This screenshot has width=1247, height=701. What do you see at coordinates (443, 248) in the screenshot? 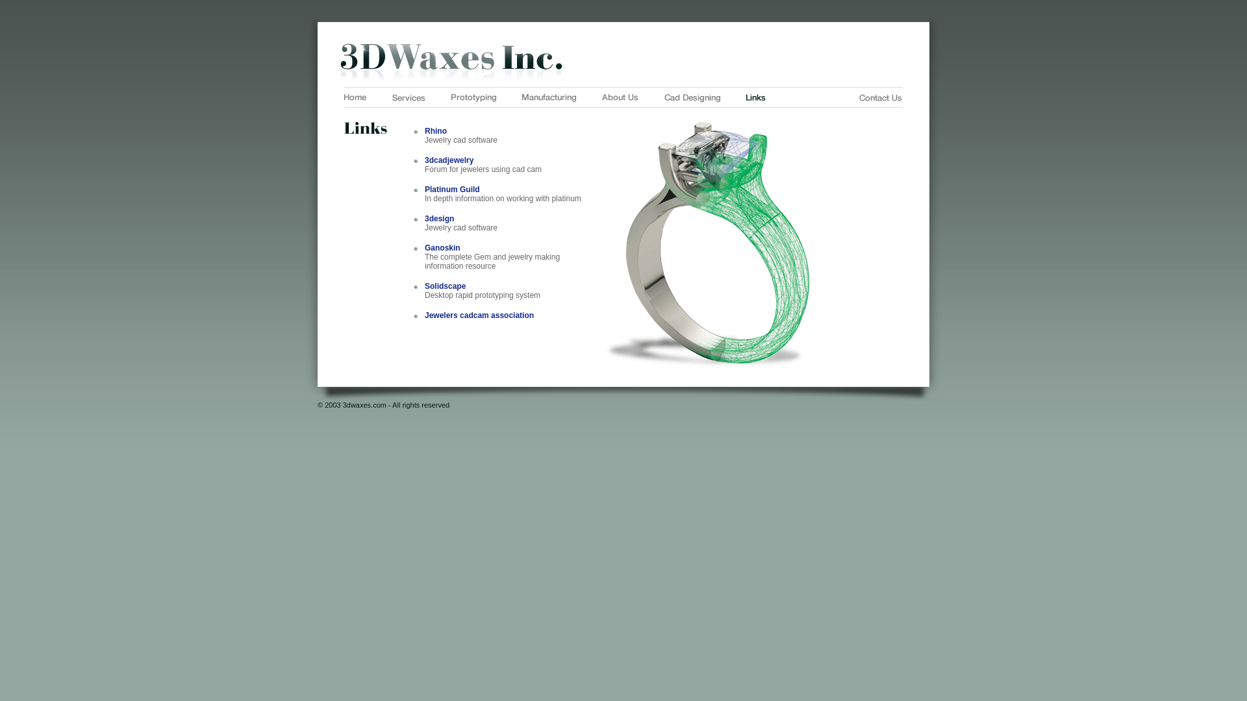
I see `Ganoskin` at bounding box center [443, 248].